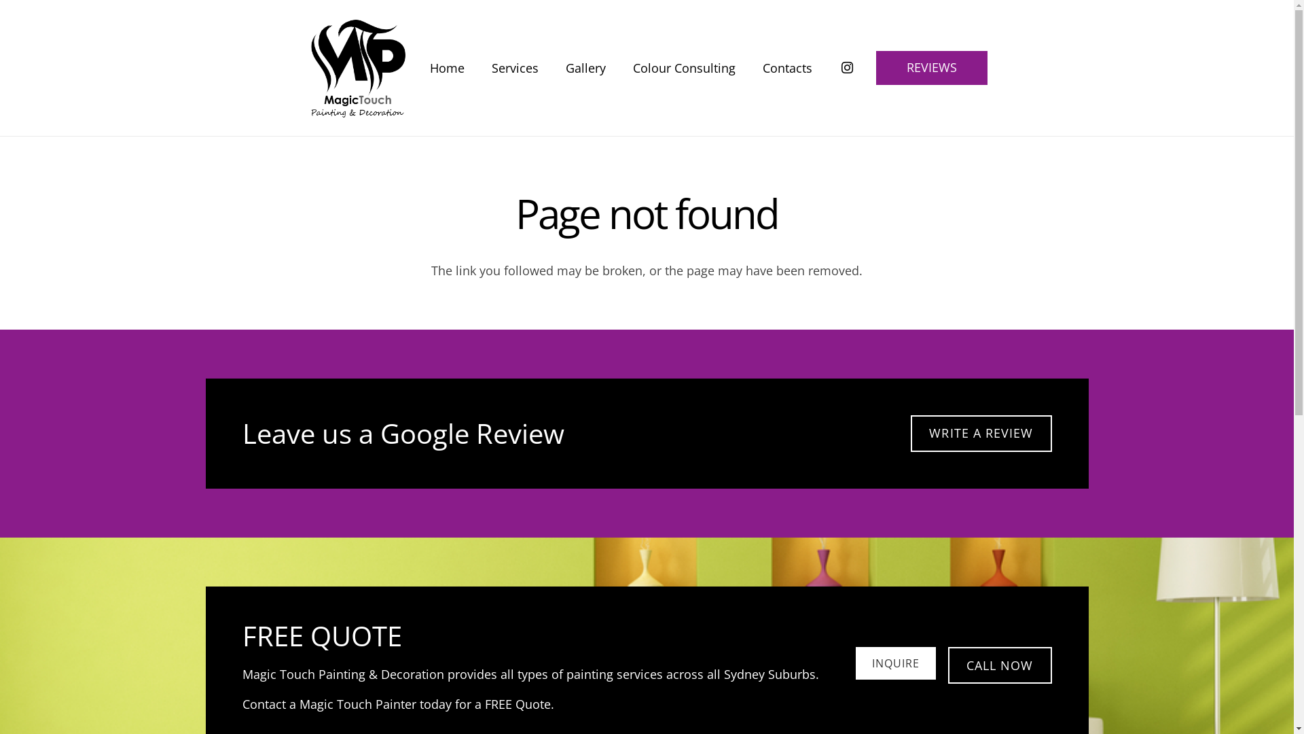 The height and width of the screenshot is (734, 1304). Describe the element at coordinates (981, 434) in the screenshot. I see `WRITE A REVIEW` at that location.